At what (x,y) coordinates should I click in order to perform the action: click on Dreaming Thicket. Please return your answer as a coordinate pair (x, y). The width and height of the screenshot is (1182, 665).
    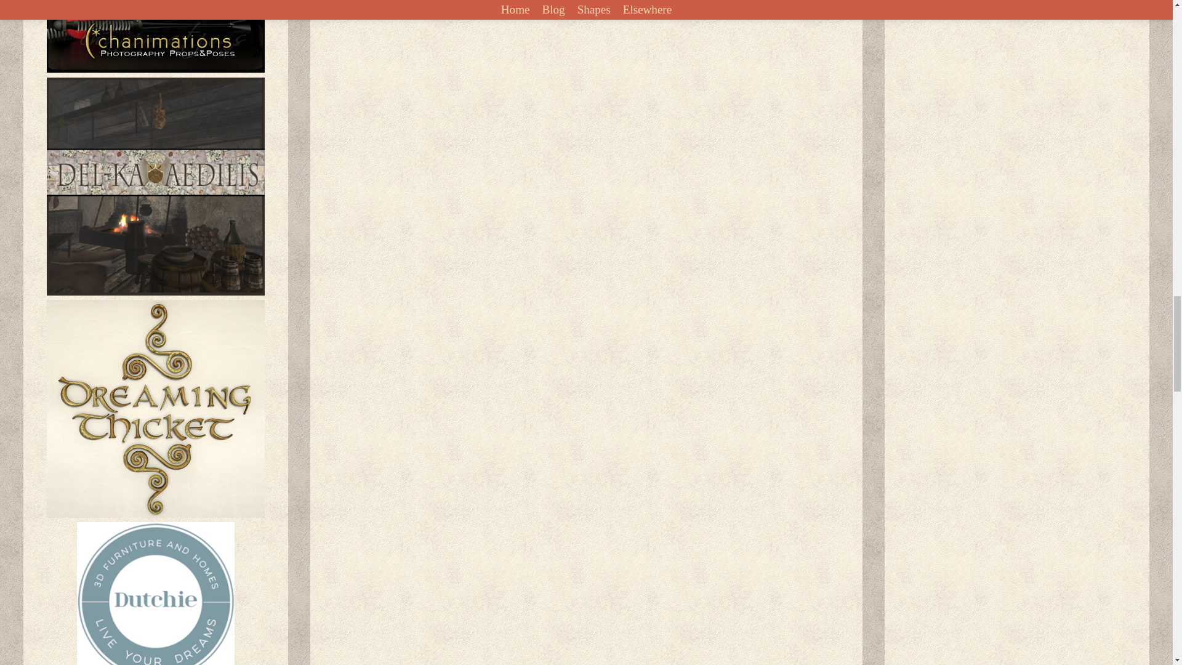
    Looking at the image, I should click on (156, 409).